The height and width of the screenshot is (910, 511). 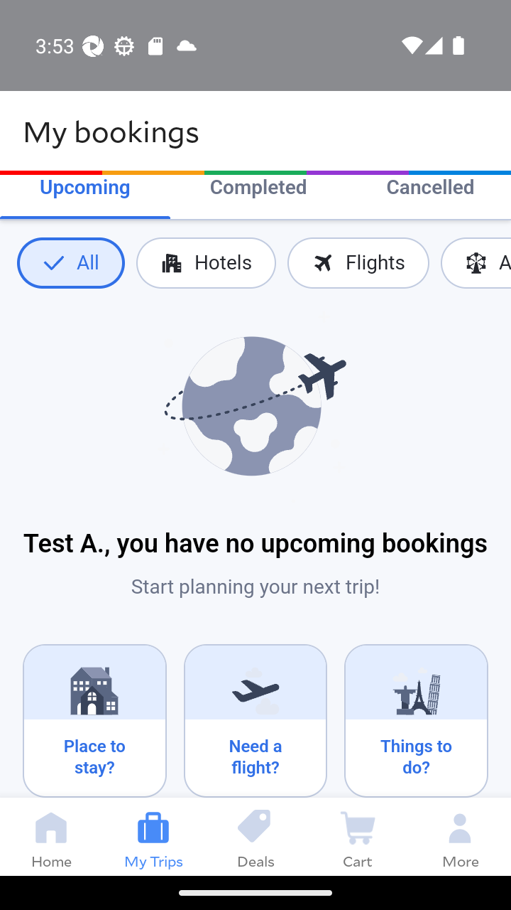 I want to click on Cancelled, so click(x=430, y=189).